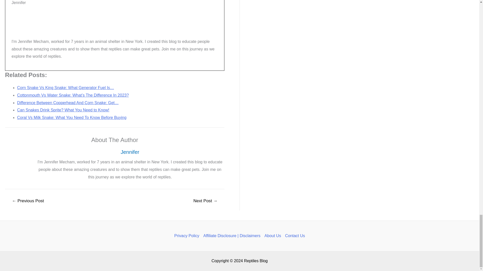 The image size is (483, 271). I want to click on Coral Vs Milk Snake: What You Need To Know Before Buying, so click(72, 117).